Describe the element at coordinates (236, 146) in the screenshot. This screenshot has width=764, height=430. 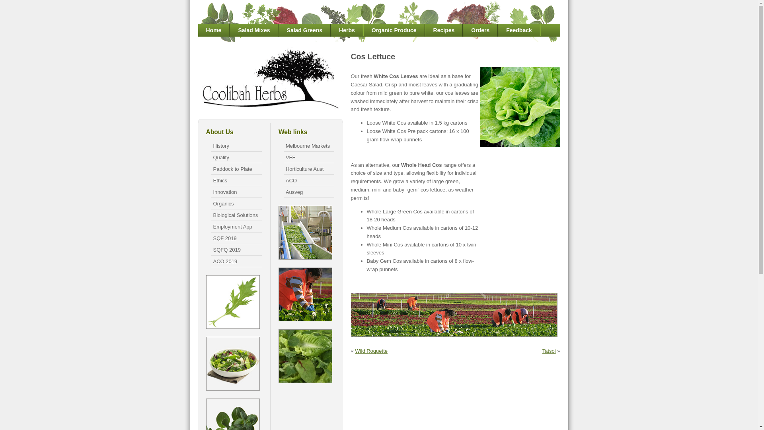
I see `History` at that location.